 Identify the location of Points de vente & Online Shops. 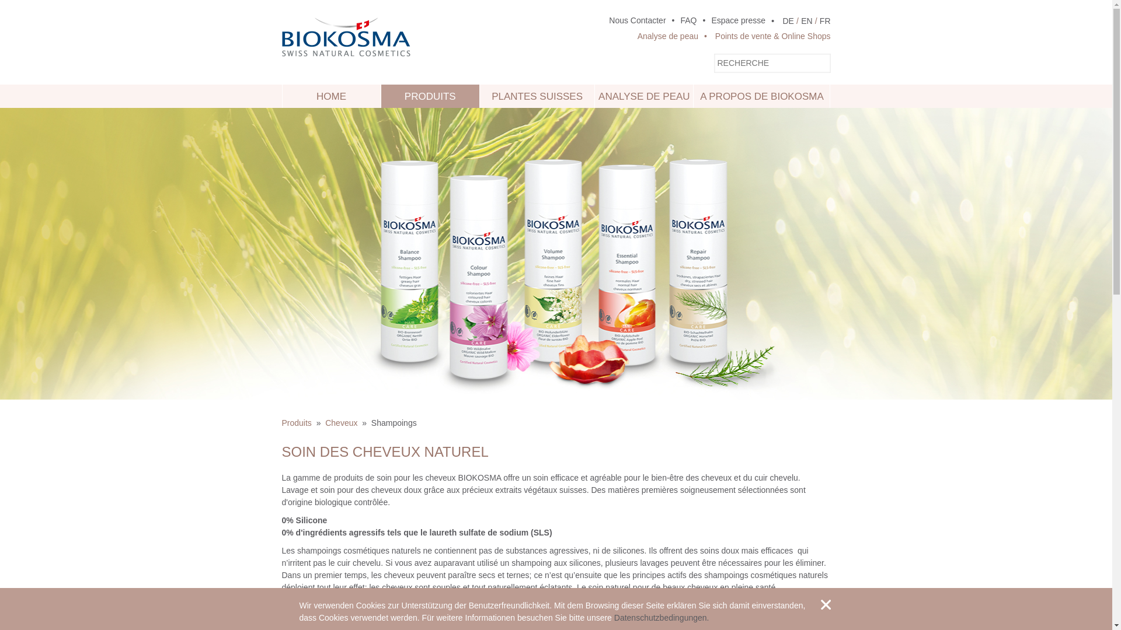
(764, 36).